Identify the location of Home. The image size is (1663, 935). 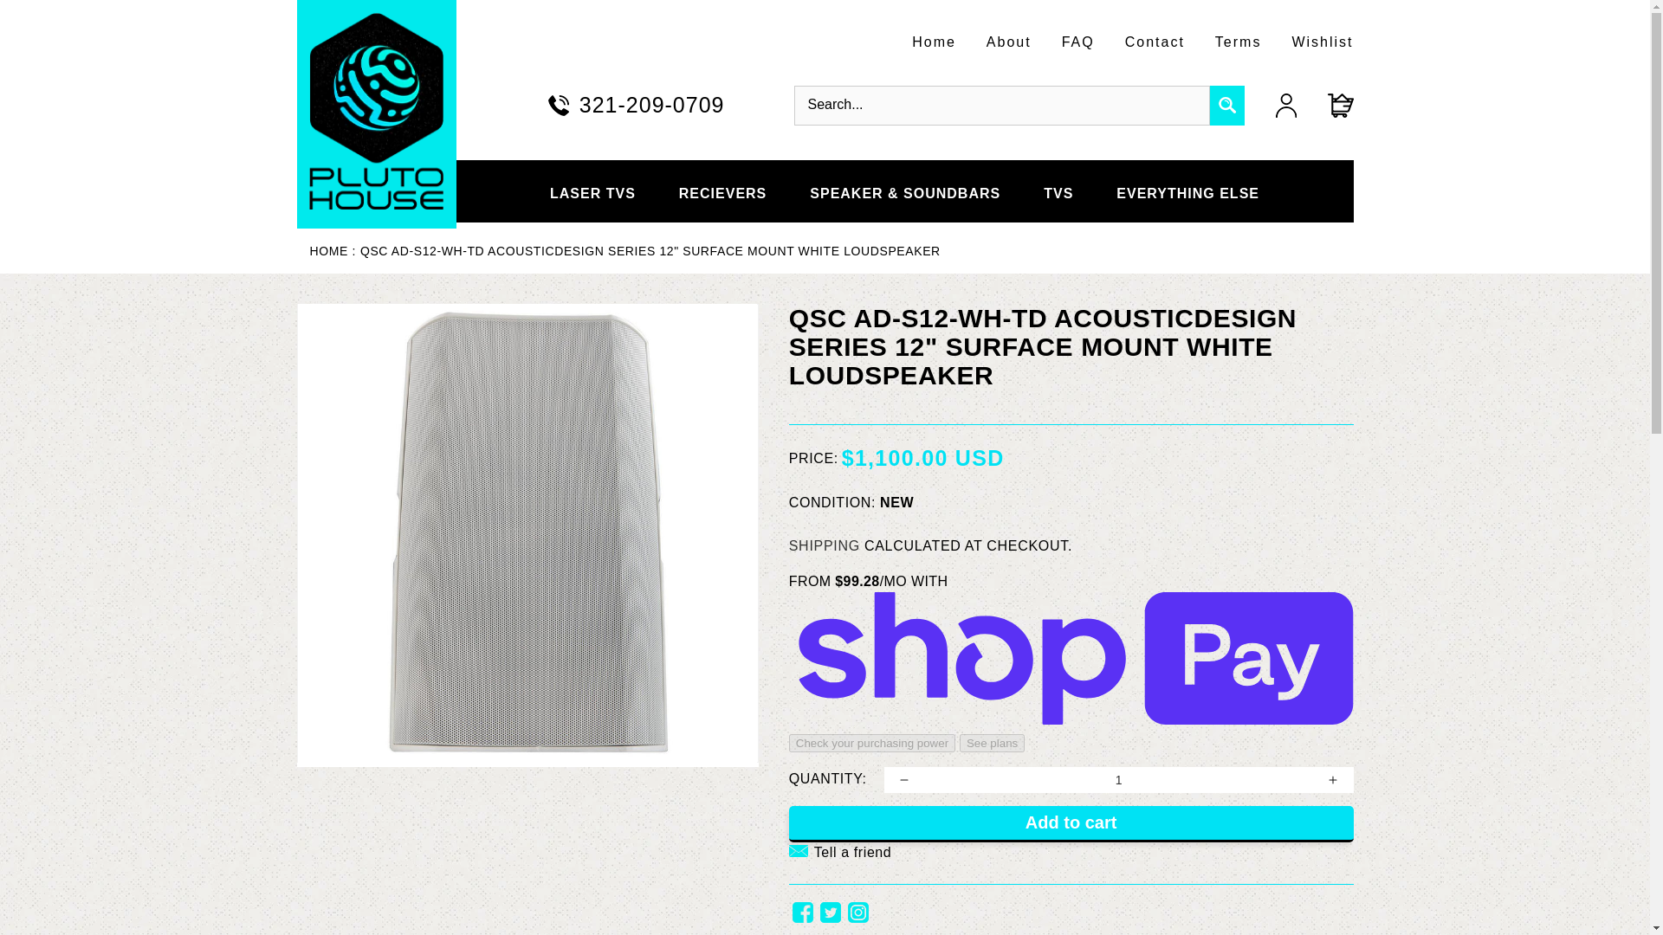
(333, 251).